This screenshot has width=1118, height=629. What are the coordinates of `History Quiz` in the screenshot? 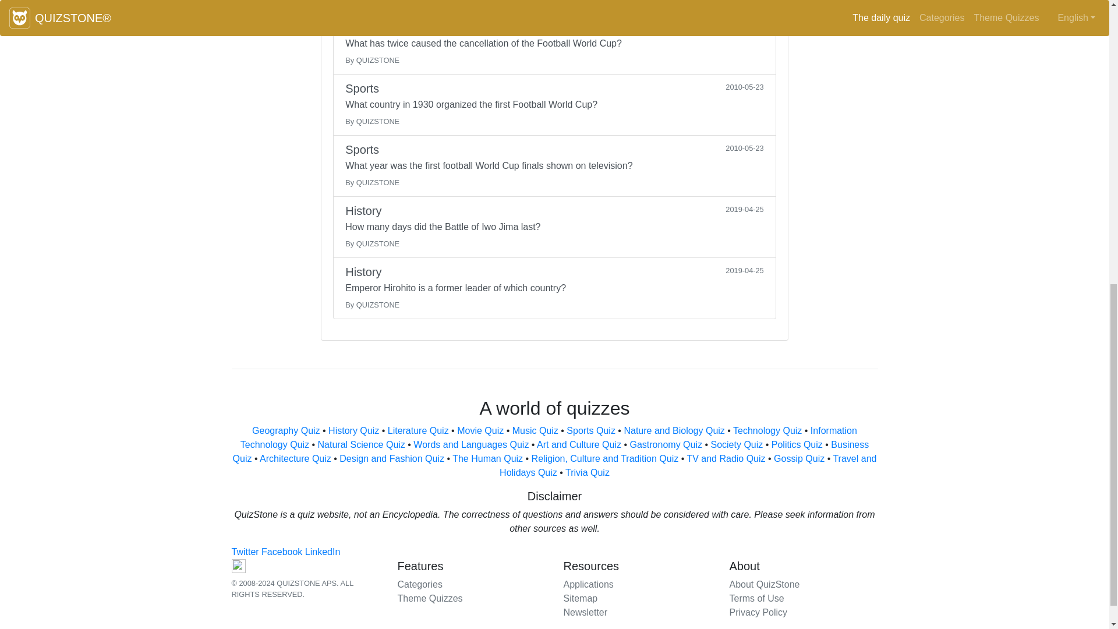 It's located at (353, 431).